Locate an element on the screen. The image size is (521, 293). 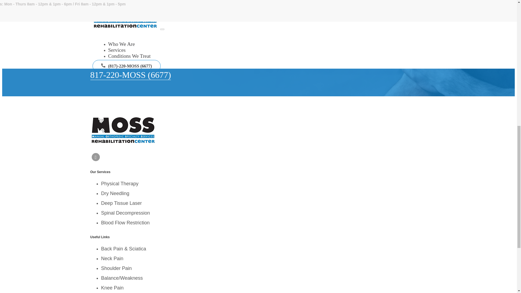
Dry Needling is located at coordinates (115, 193).